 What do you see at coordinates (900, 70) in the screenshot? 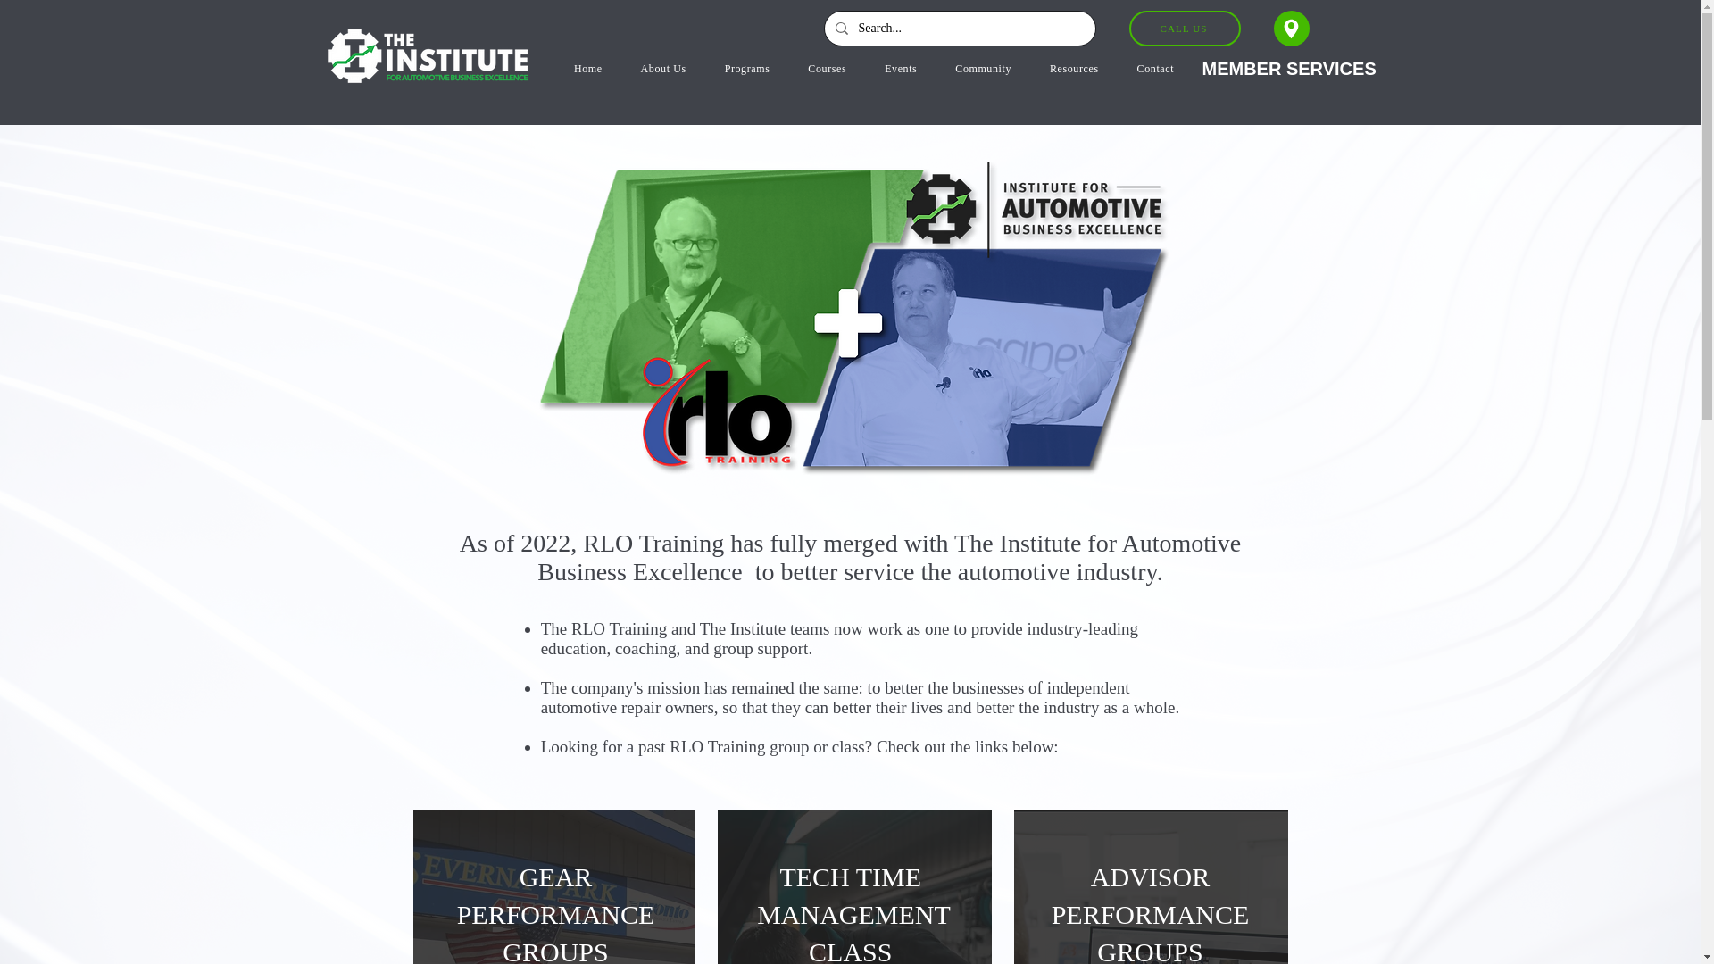
I see `Events` at bounding box center [900, 70].